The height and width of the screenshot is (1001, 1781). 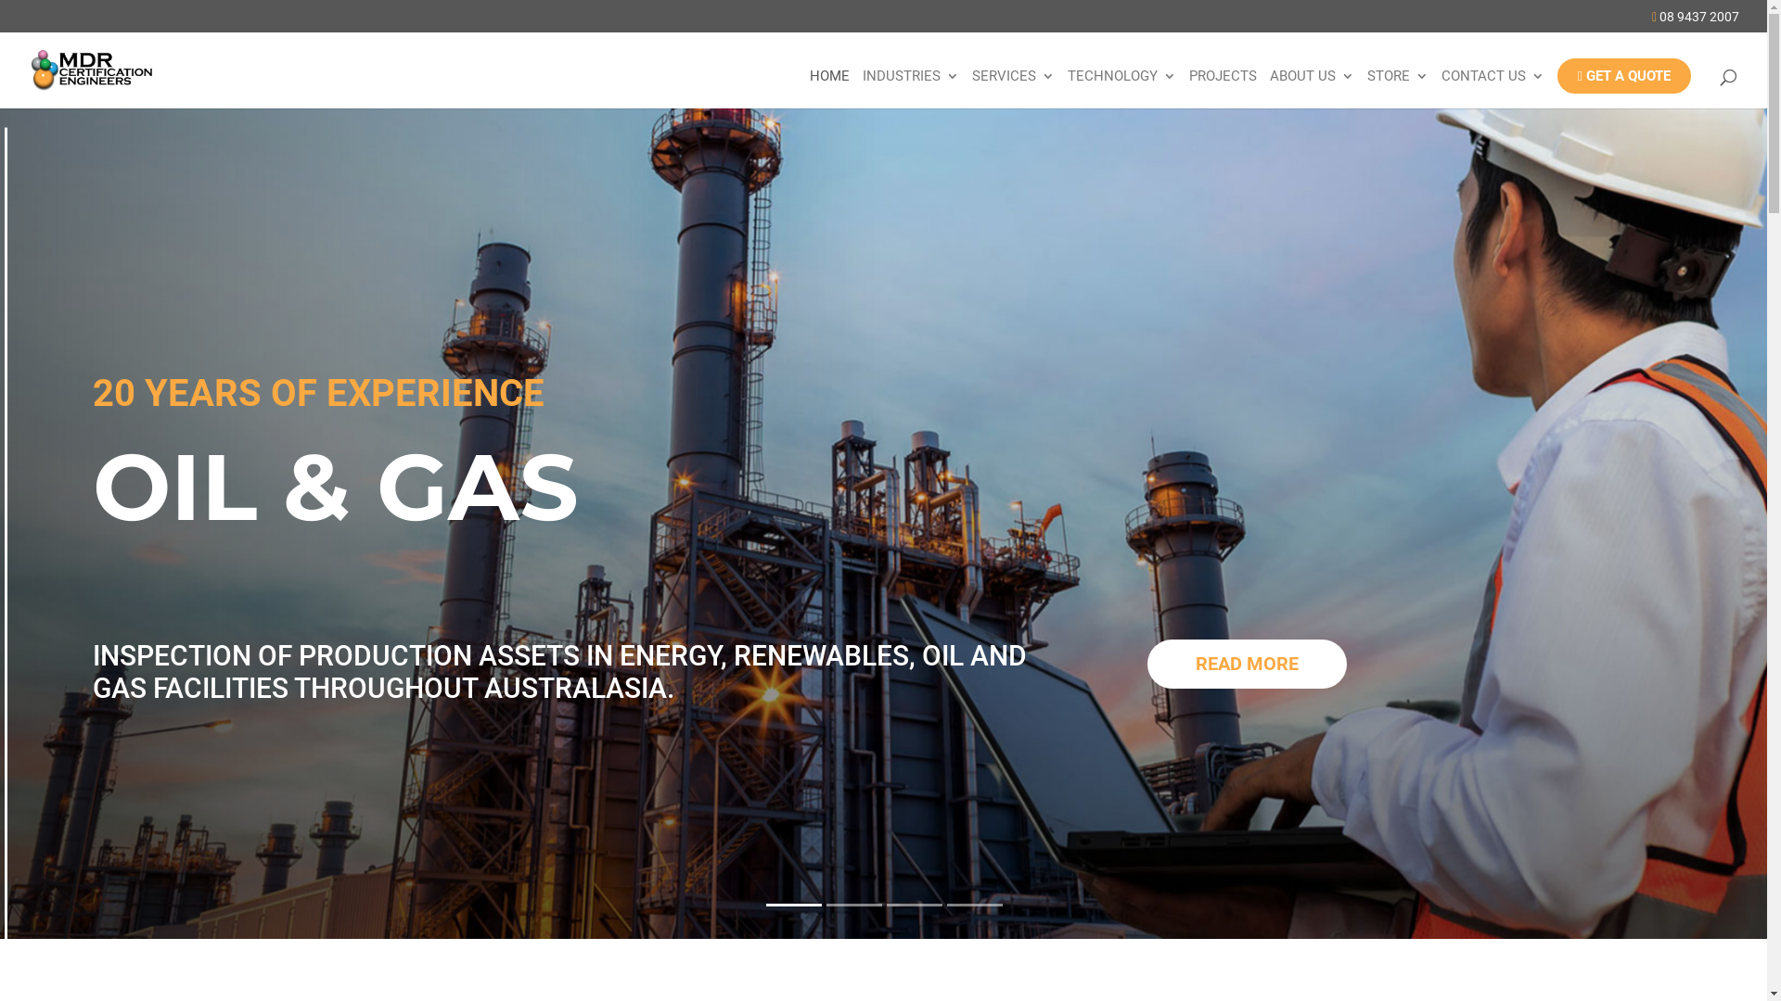 What do you see at coordinates (829, 89) in the screenshot?
I see `HOME` at bounding box center [829, 89].